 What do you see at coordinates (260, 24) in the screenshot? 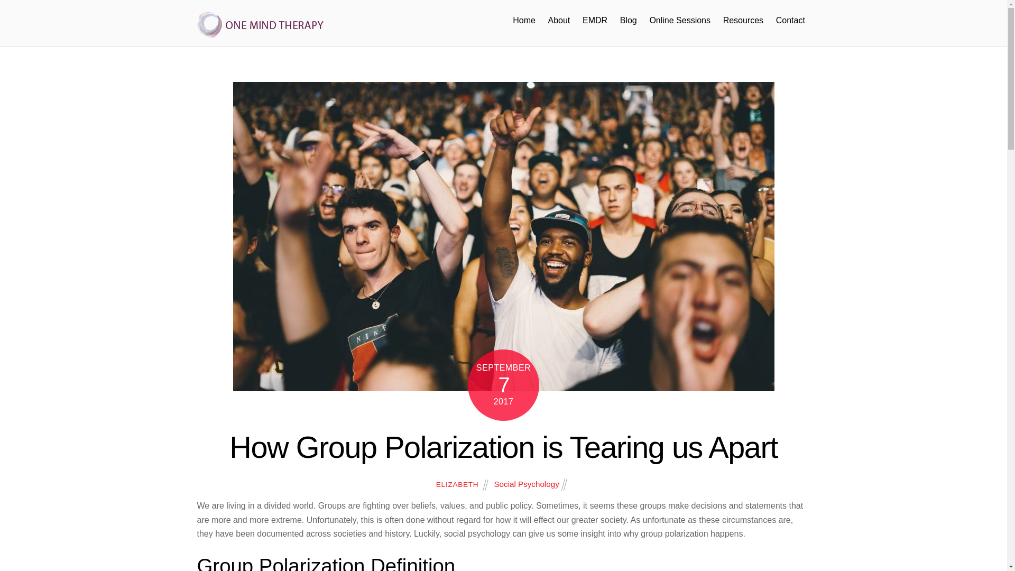
I see `One Mind Therapy` at bounding box center [260, 24].